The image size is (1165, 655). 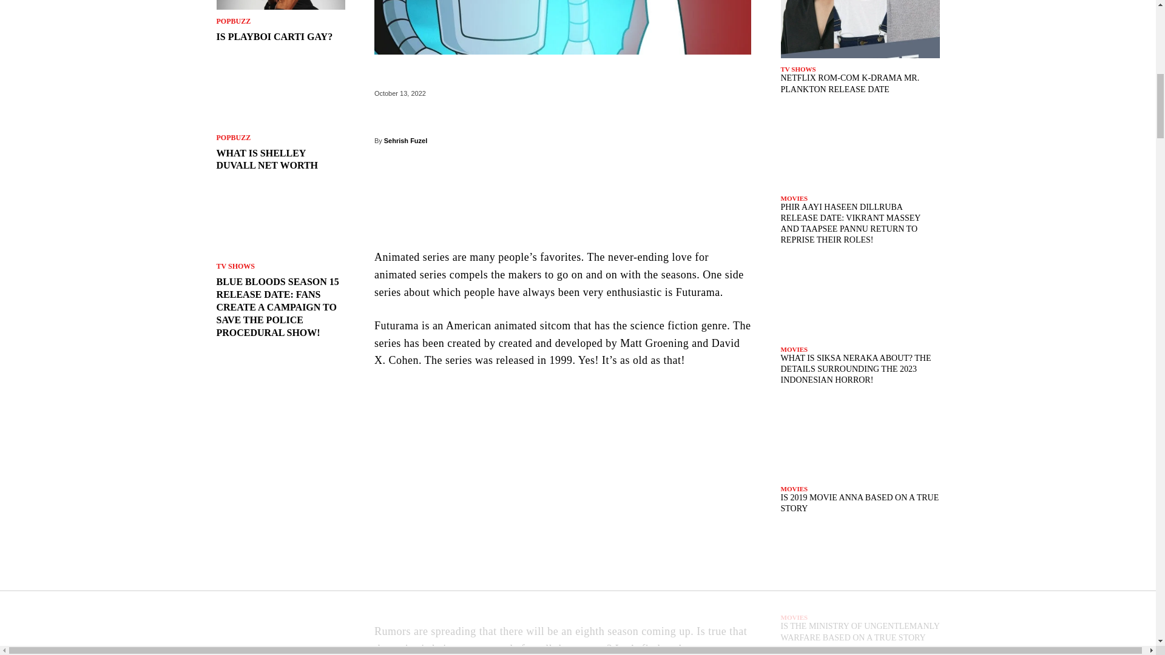 What do you see at coordinates (274, 36) in the screenshot?
I see `IS PLAYBOI CARTI GAY?` at bounding box center [274, 36].